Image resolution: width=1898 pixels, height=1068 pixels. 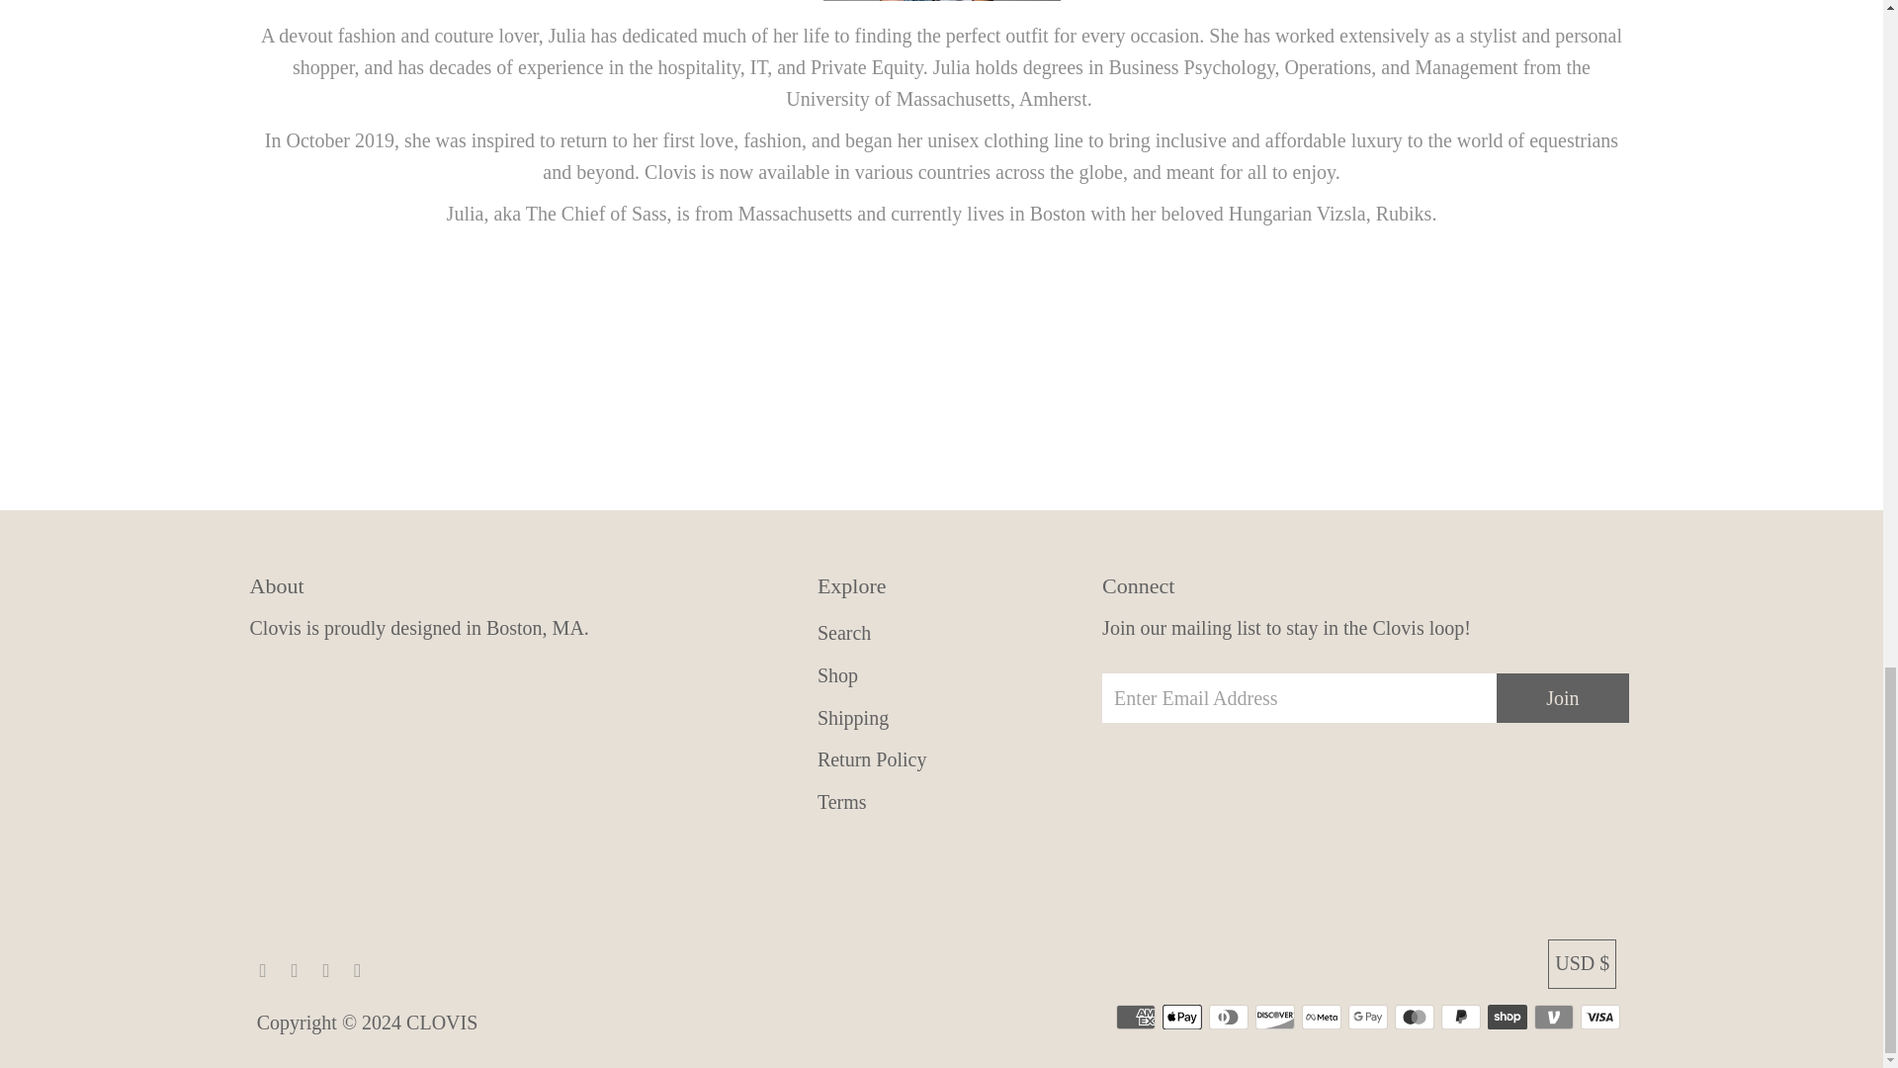 I want to click on PayPal, so click(x=1460, y=1017).